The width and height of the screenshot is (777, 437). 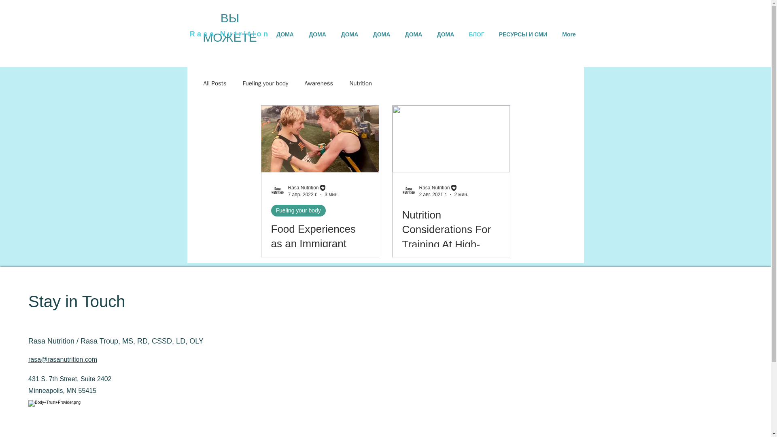 What do you see at coordinates (451, 237) in the screenshot?
I see `Nutrition Considerations For Training At High-Altitude` at bounding box center [451, 237].